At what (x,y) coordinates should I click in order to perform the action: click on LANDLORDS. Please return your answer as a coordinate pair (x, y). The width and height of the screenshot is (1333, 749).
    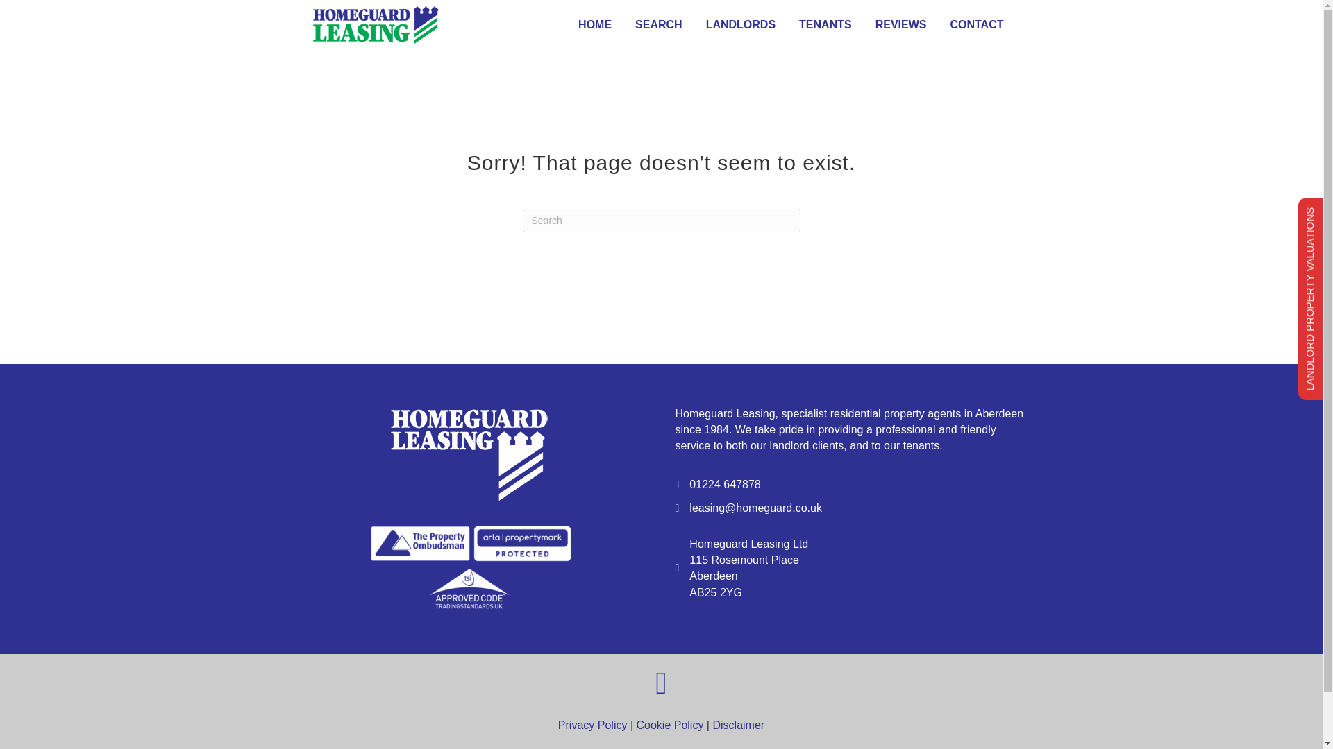
    Looking at the image, I should click on (741, 24).